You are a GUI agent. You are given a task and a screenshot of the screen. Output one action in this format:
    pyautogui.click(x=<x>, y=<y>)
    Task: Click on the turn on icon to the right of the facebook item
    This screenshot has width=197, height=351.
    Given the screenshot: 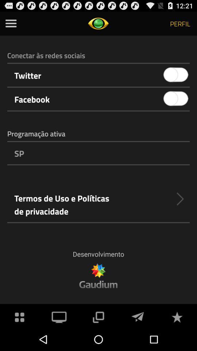 What is the action you would take?
    pyautogui.click(x=176, y=99)
    